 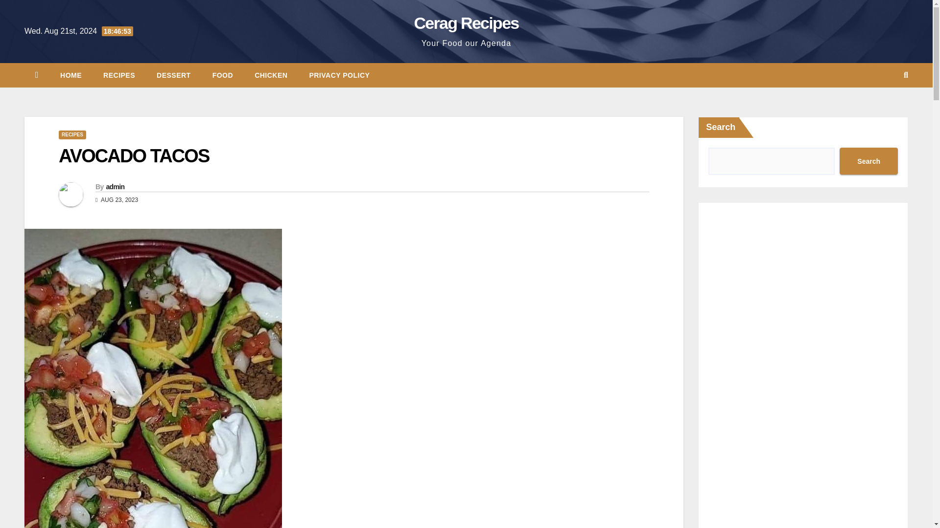 I want to click on RECIPES, so click(x=72, y=135).